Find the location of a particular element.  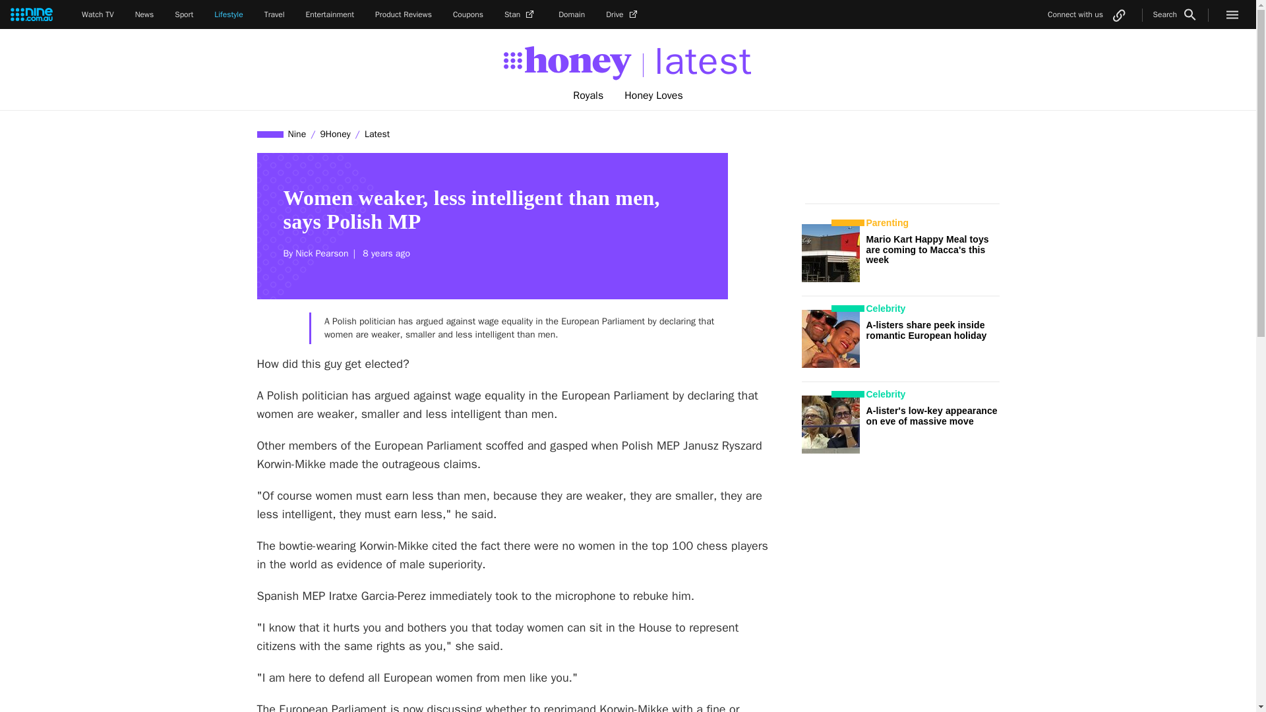

Entertainment is located at coordinates (330, 15).